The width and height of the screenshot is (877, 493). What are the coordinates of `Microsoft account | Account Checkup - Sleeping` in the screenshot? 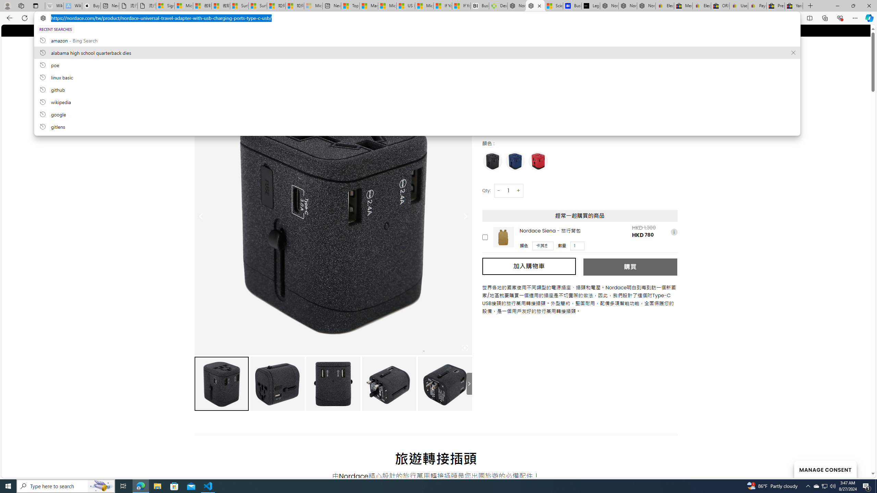 It's located at (313, 6).